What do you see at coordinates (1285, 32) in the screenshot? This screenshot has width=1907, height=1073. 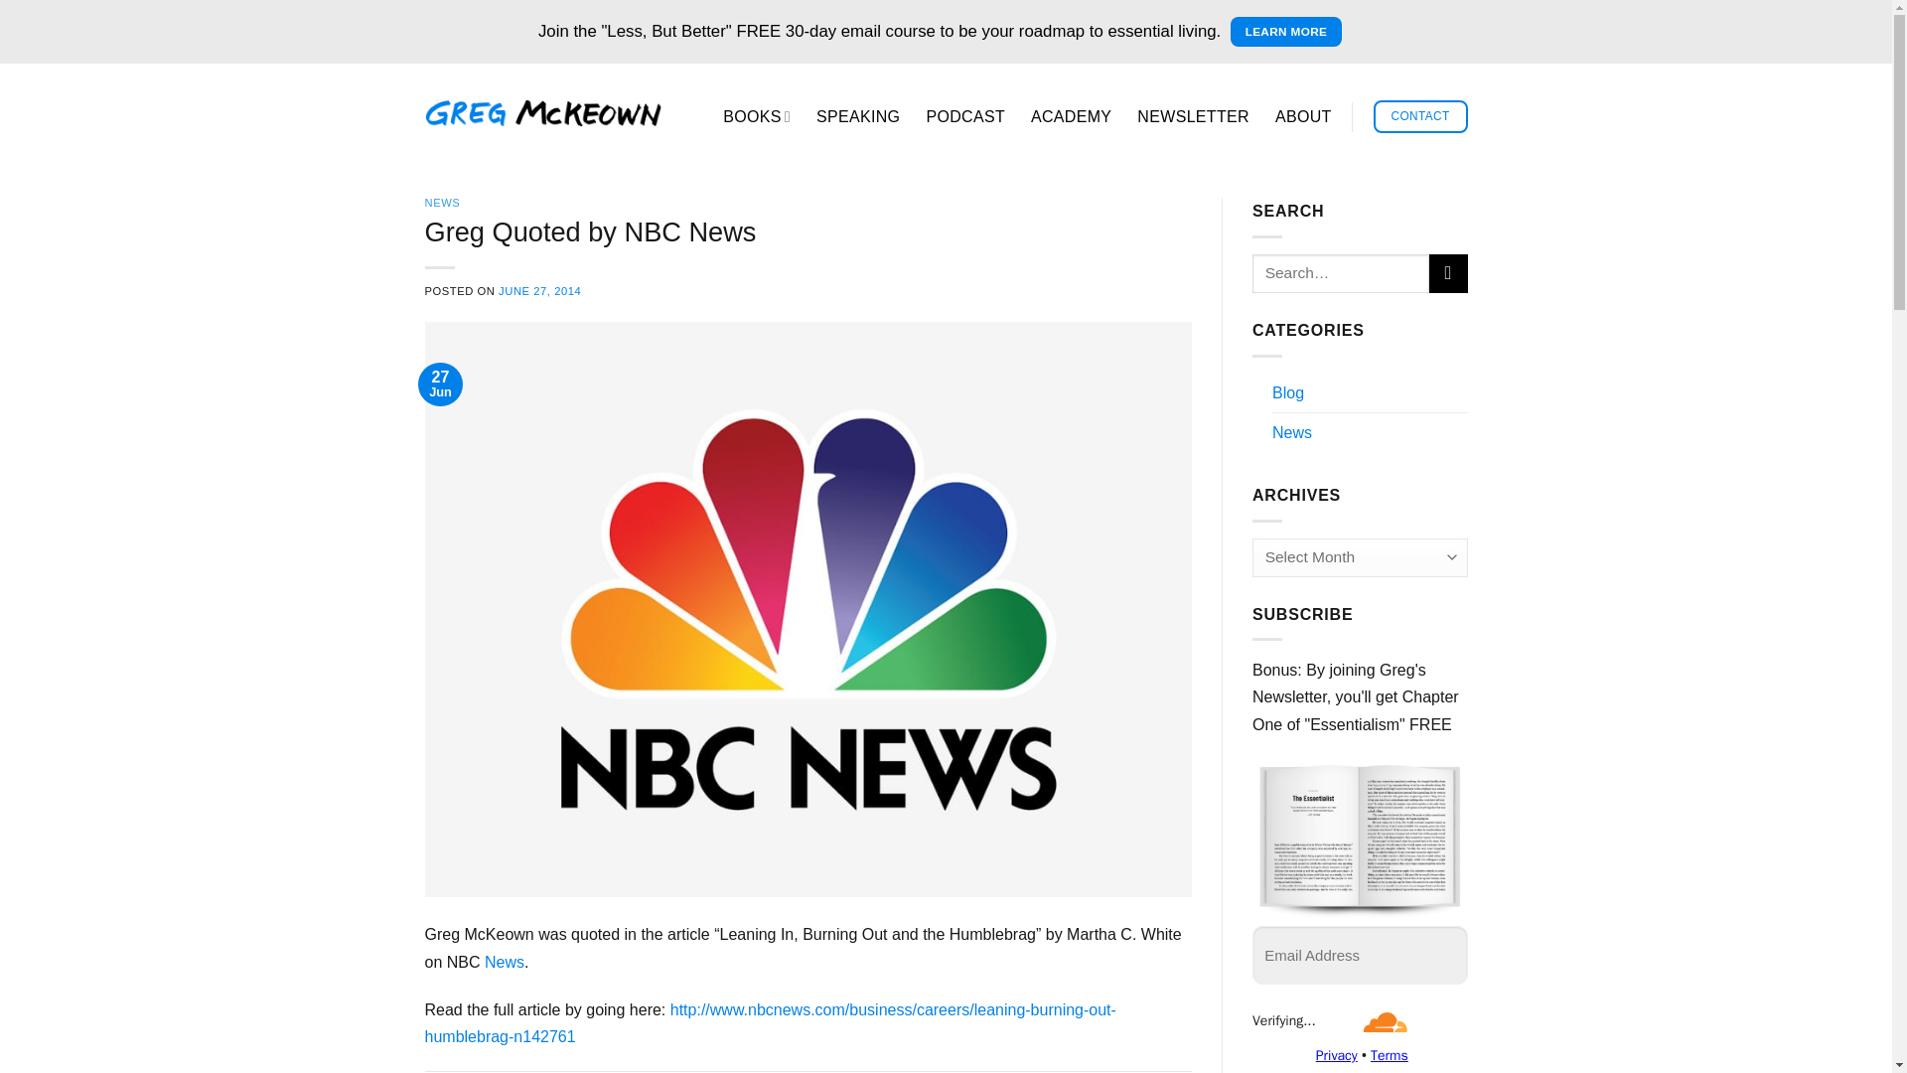 I see `LEARN MORE` at bounding box center [1285, 32].